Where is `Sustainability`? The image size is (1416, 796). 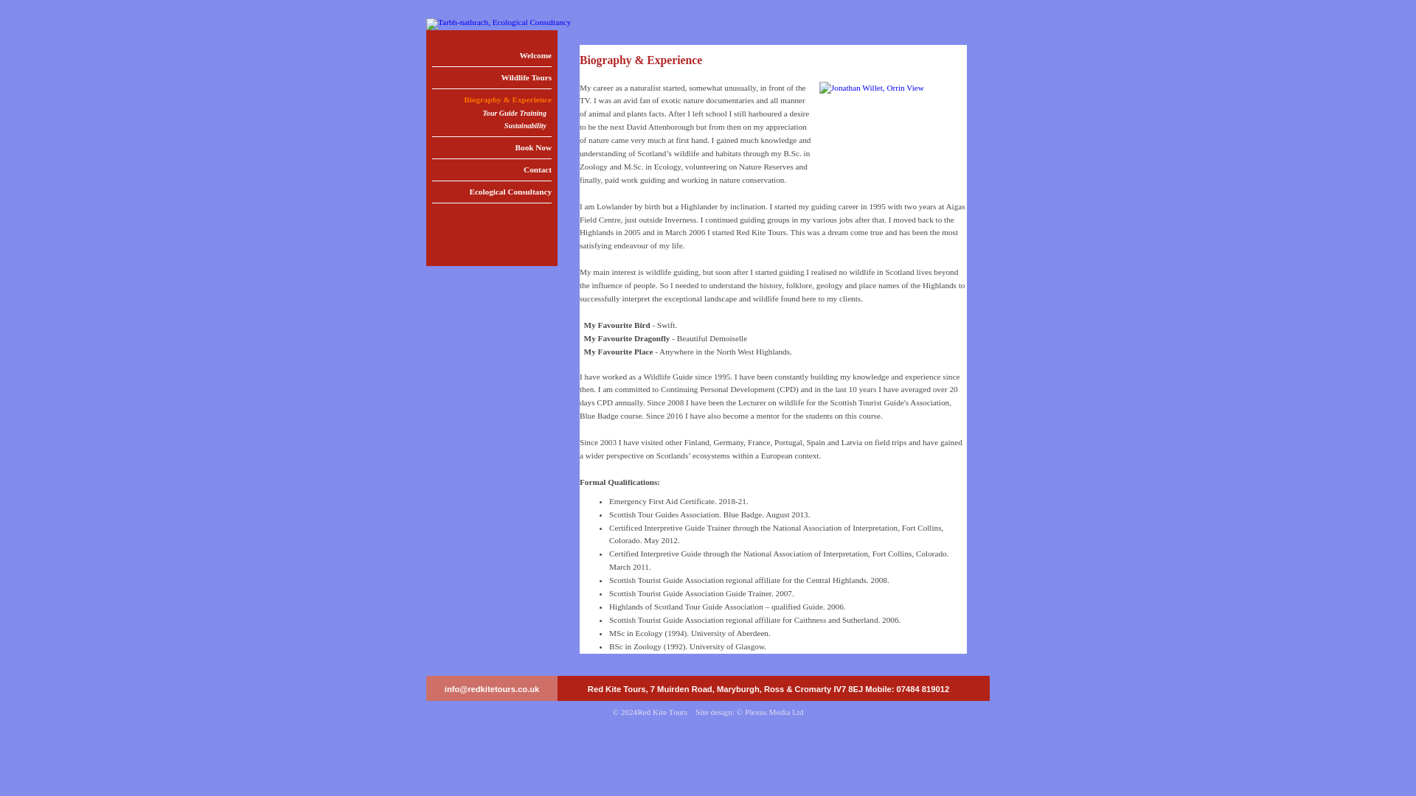
Sustainability is located at coordinates (491, 127).